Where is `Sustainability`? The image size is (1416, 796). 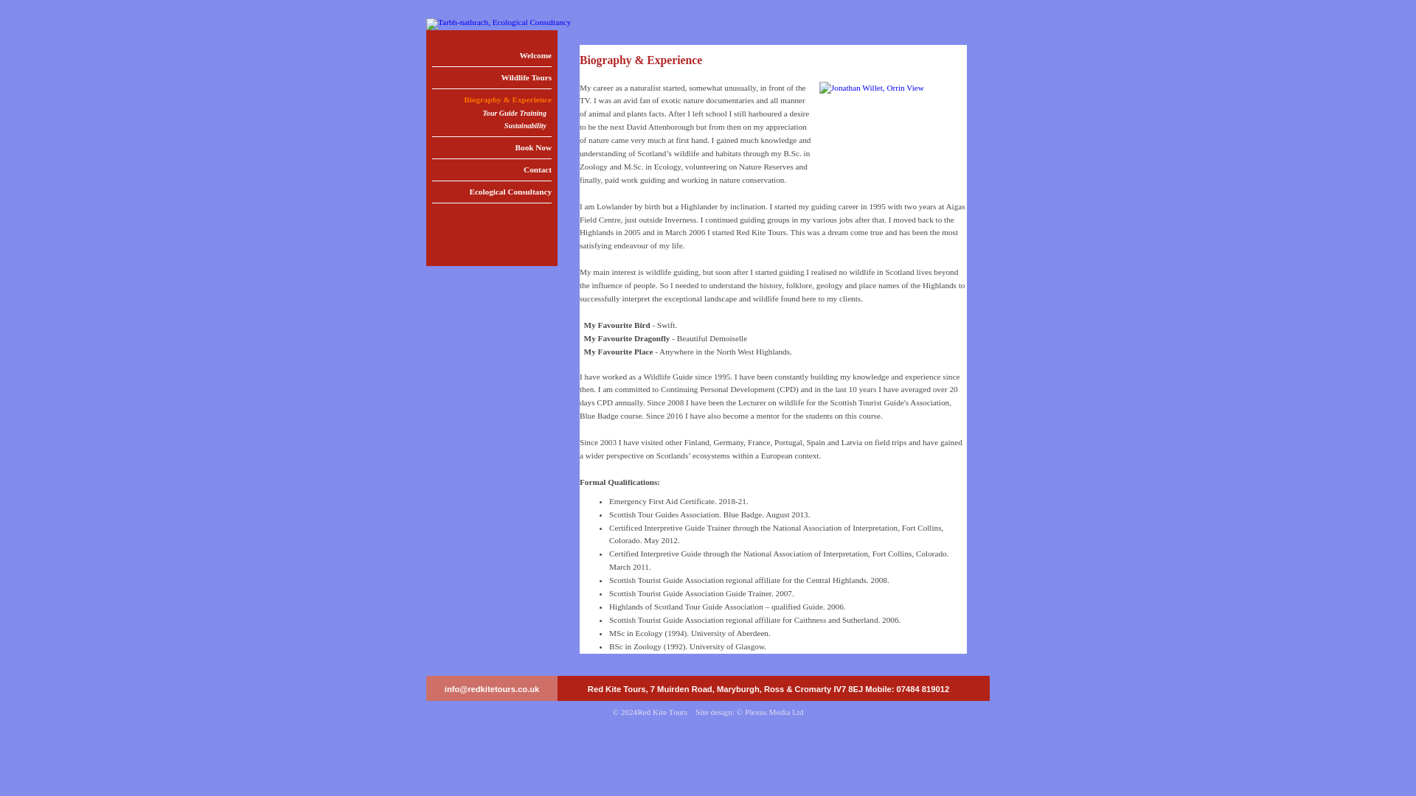
Sustainability is located at coordinates (491, 127).